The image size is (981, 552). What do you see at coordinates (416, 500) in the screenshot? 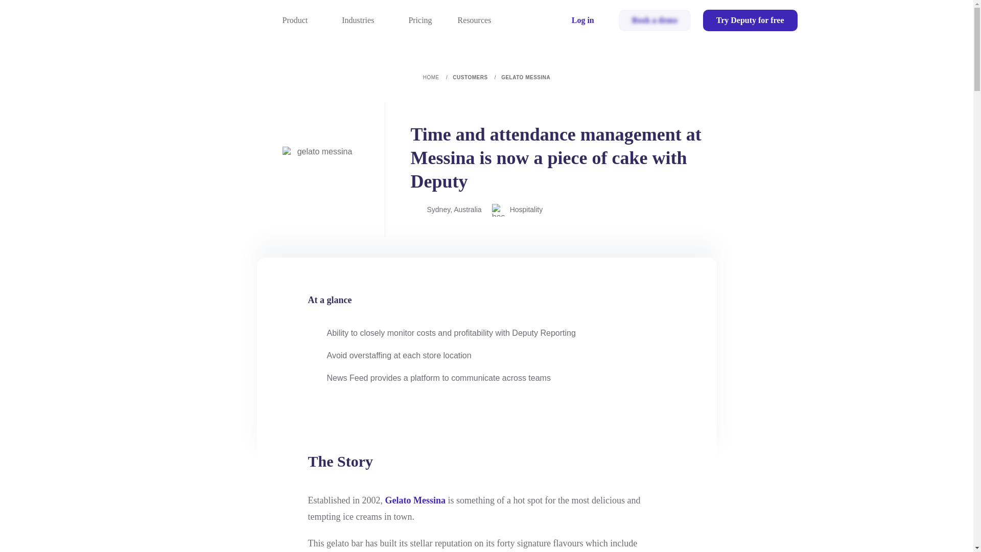
I see `Gelato Messina` at bounding box center [416, 500].